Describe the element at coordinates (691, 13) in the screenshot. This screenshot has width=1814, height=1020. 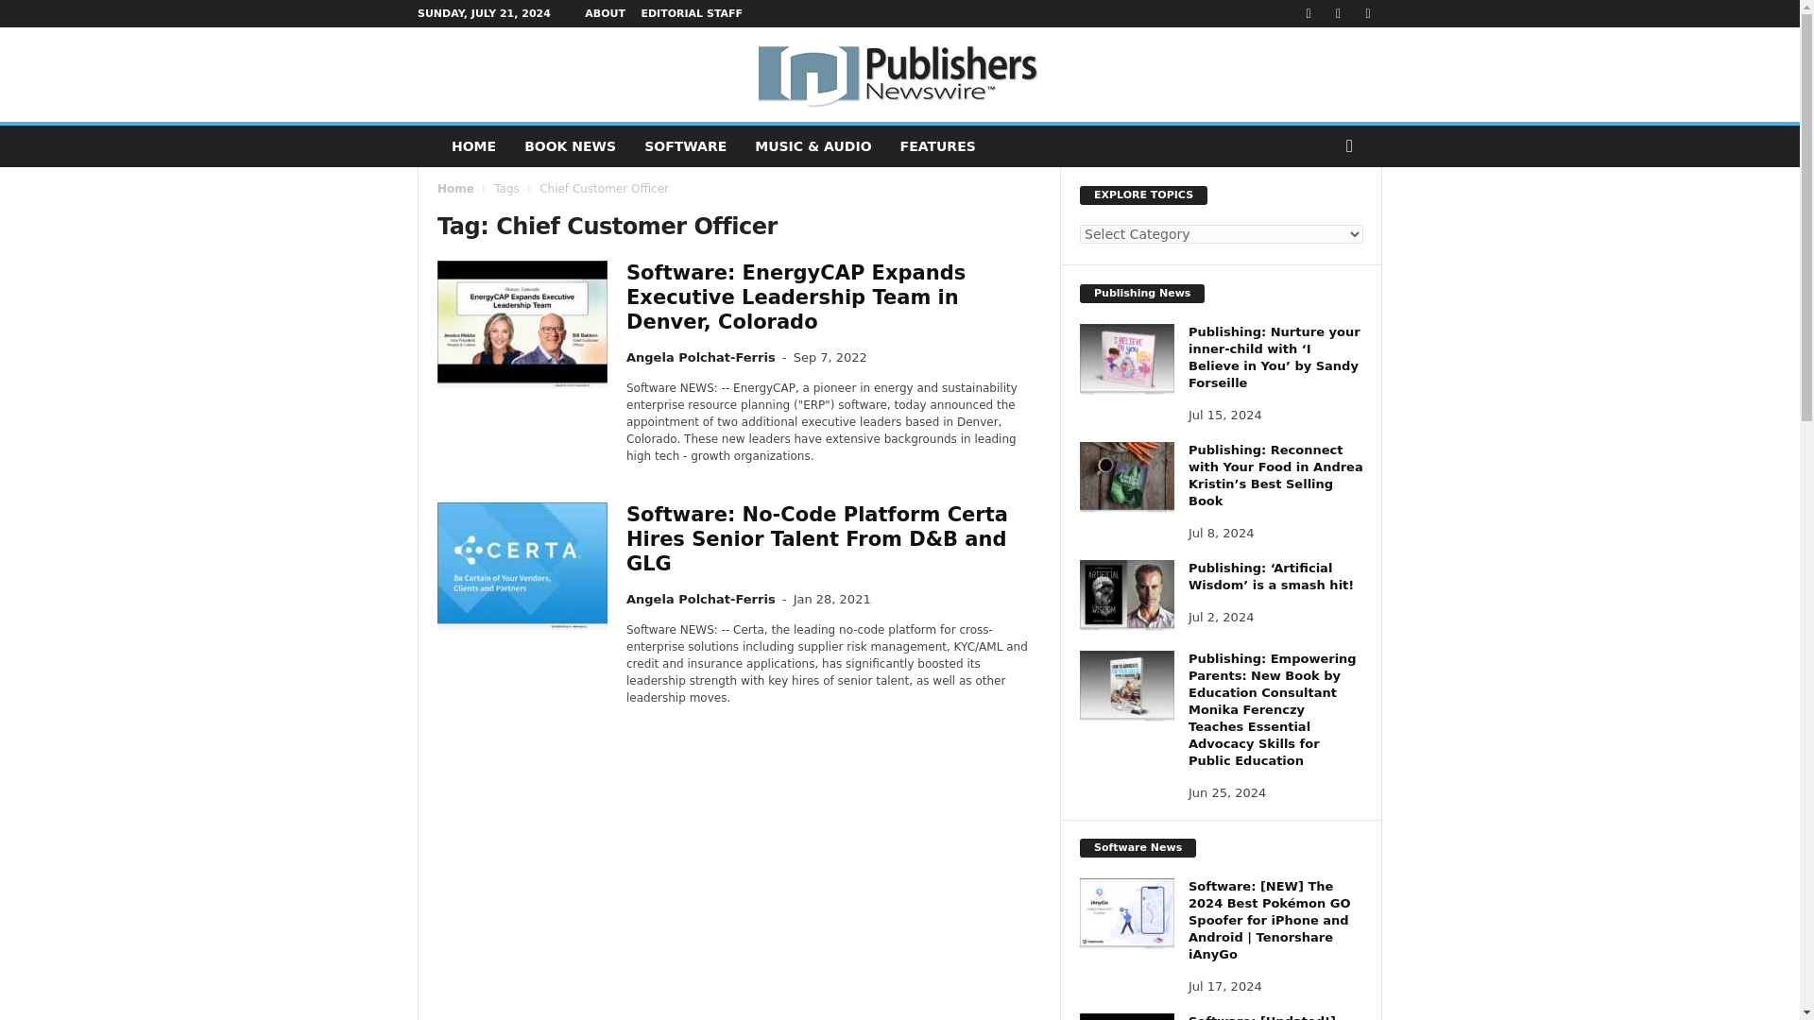
I see `EDITORIAL STAFF` at that location.